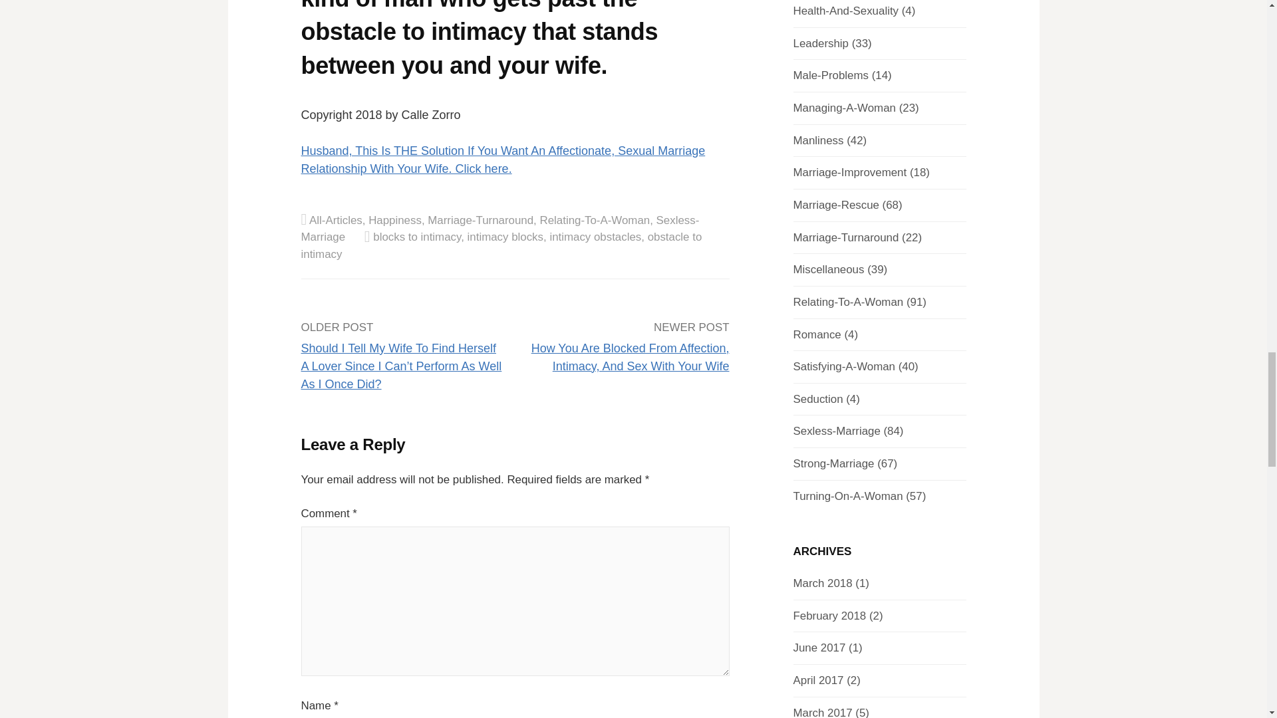 The image size is (1277, 718). I want to click on Relating-To-A-Woman, so click(595, 220).